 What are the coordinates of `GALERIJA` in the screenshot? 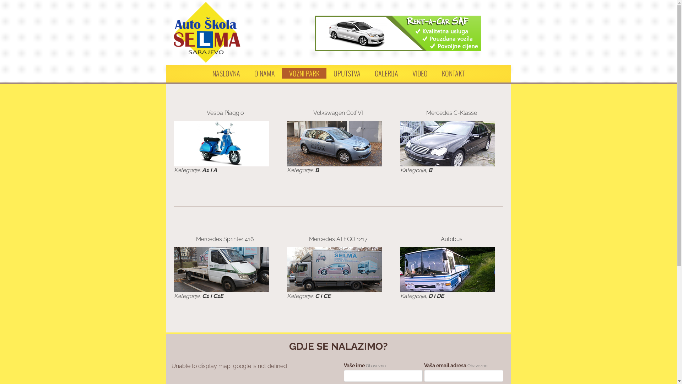 It's located at (386, 73).